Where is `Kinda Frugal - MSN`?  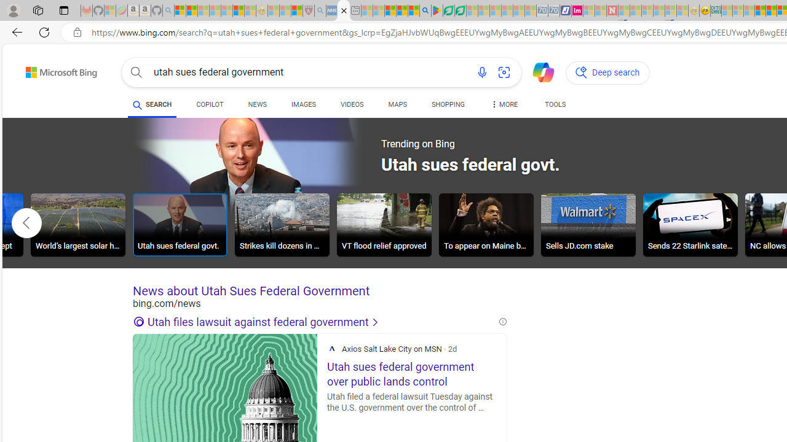
Kinda Frugal - MSN is located at coordinates (771, 11).